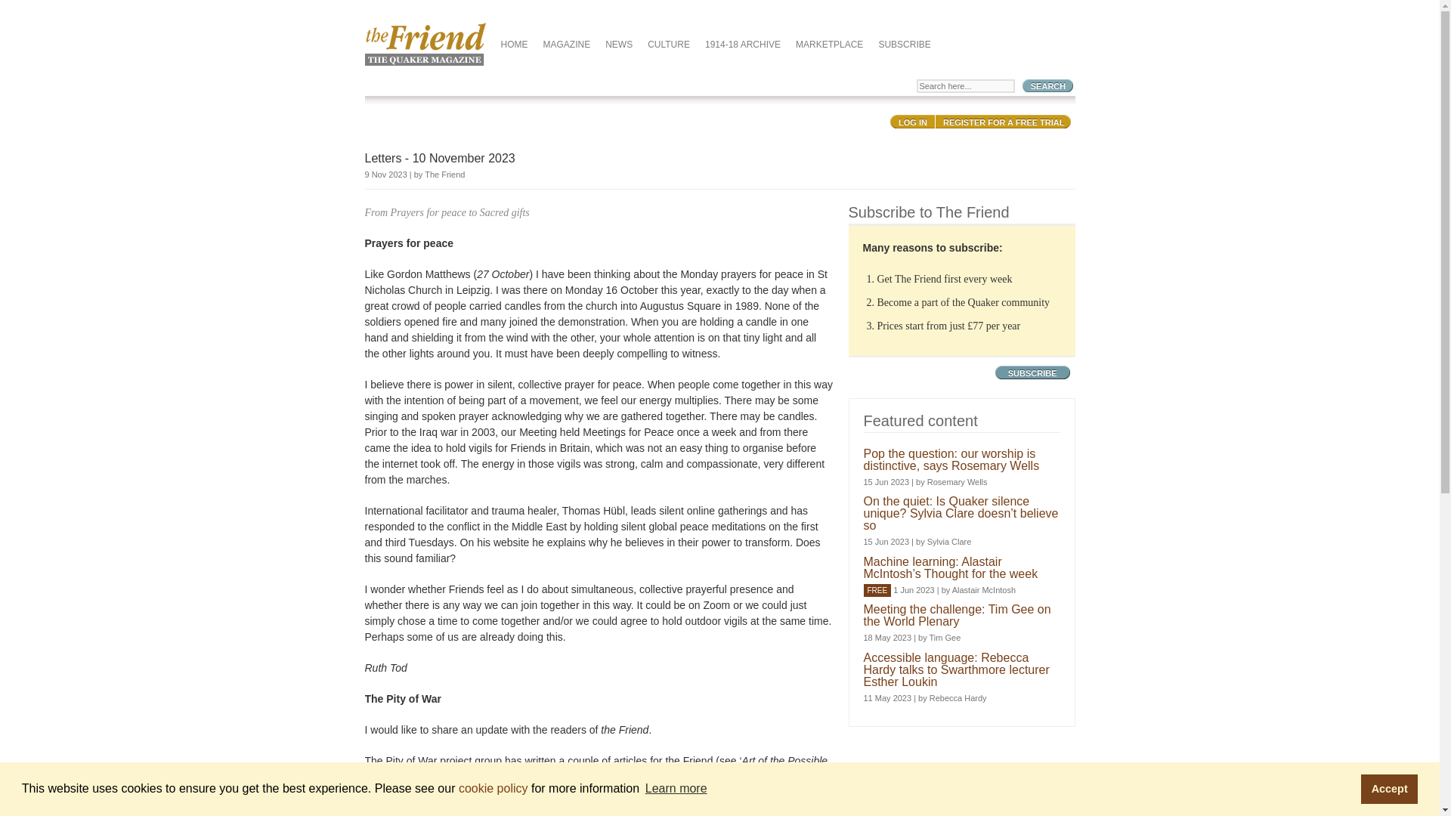  What do you see at coordinates (676, 789) in the screenshot?
I see `Learn more` at bounding box center [676, 789].